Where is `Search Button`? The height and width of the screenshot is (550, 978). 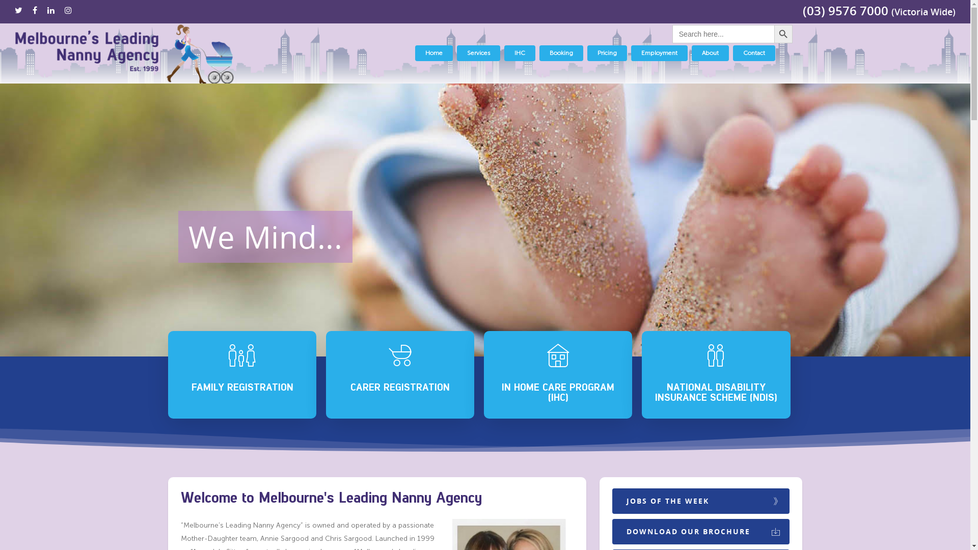
Search Button is located at coordinates (783, 34).